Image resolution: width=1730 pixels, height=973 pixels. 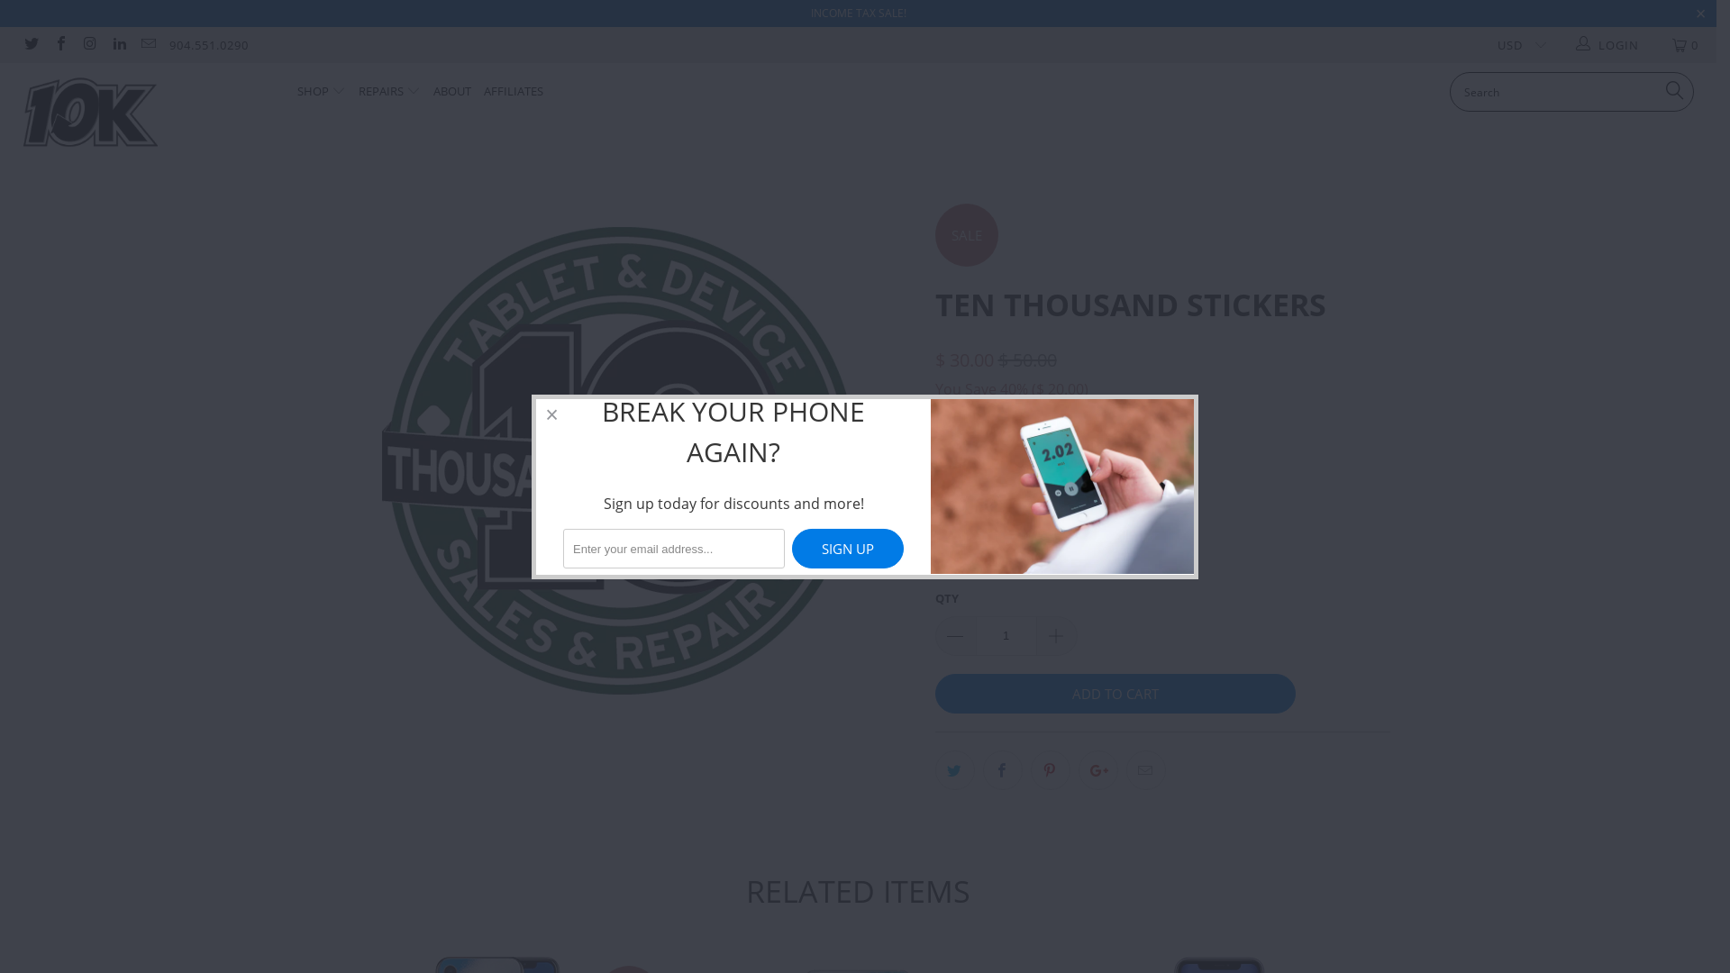 I want to click on Share this on Google+, so click(x=1097, y=770).